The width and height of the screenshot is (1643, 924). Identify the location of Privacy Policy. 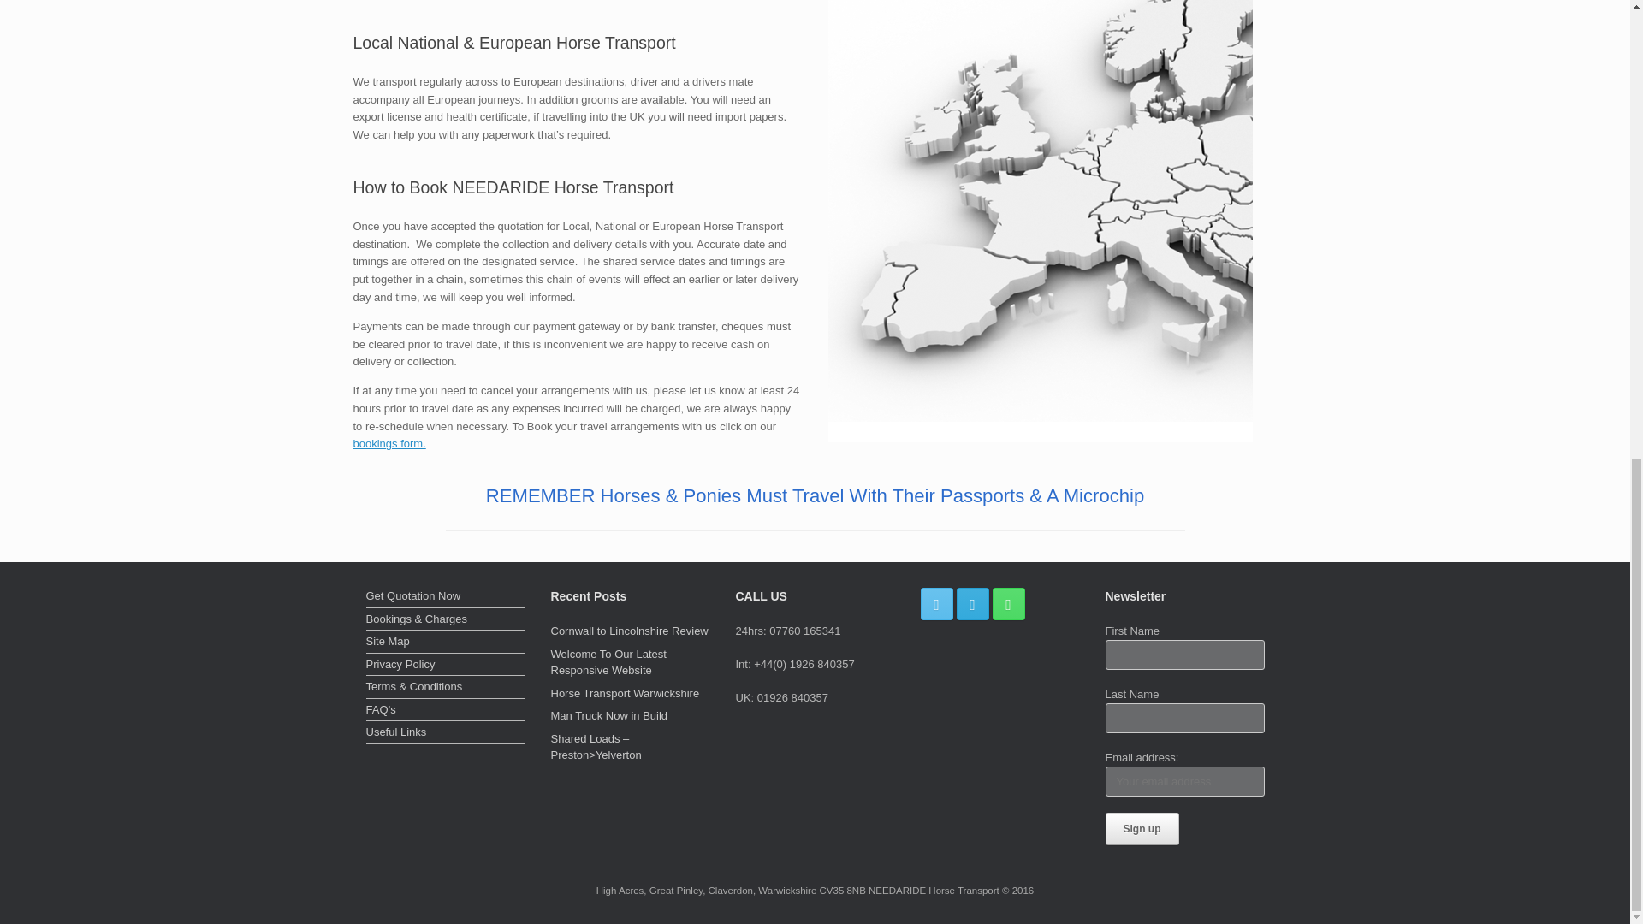
(446, 666).